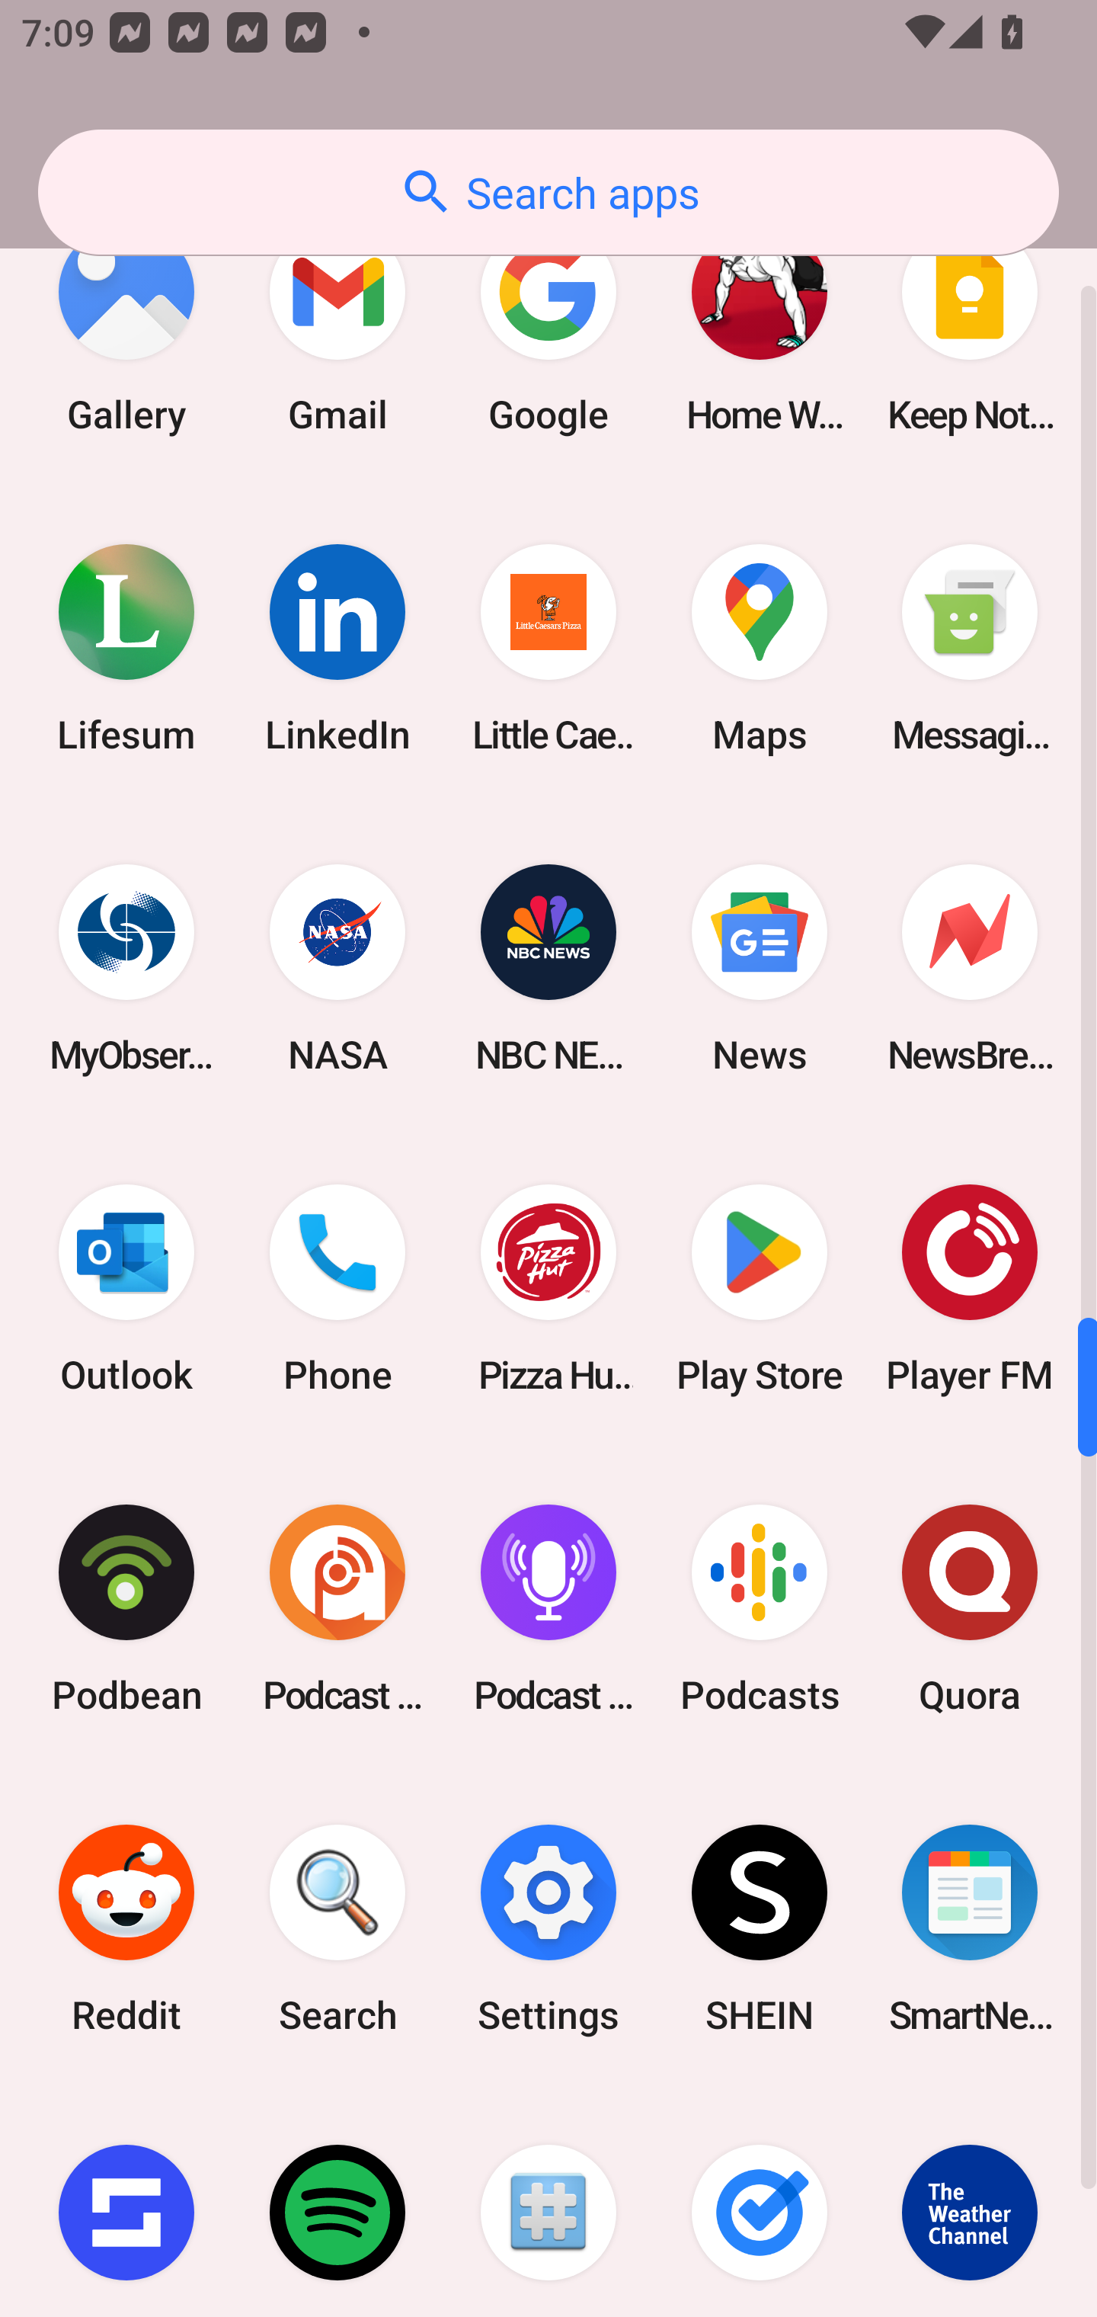 The image size is (1097, 2317). What do you see at coordinates (337, 1928) in the screenshot?
I see `Search` at bounding box center [337, 1928].